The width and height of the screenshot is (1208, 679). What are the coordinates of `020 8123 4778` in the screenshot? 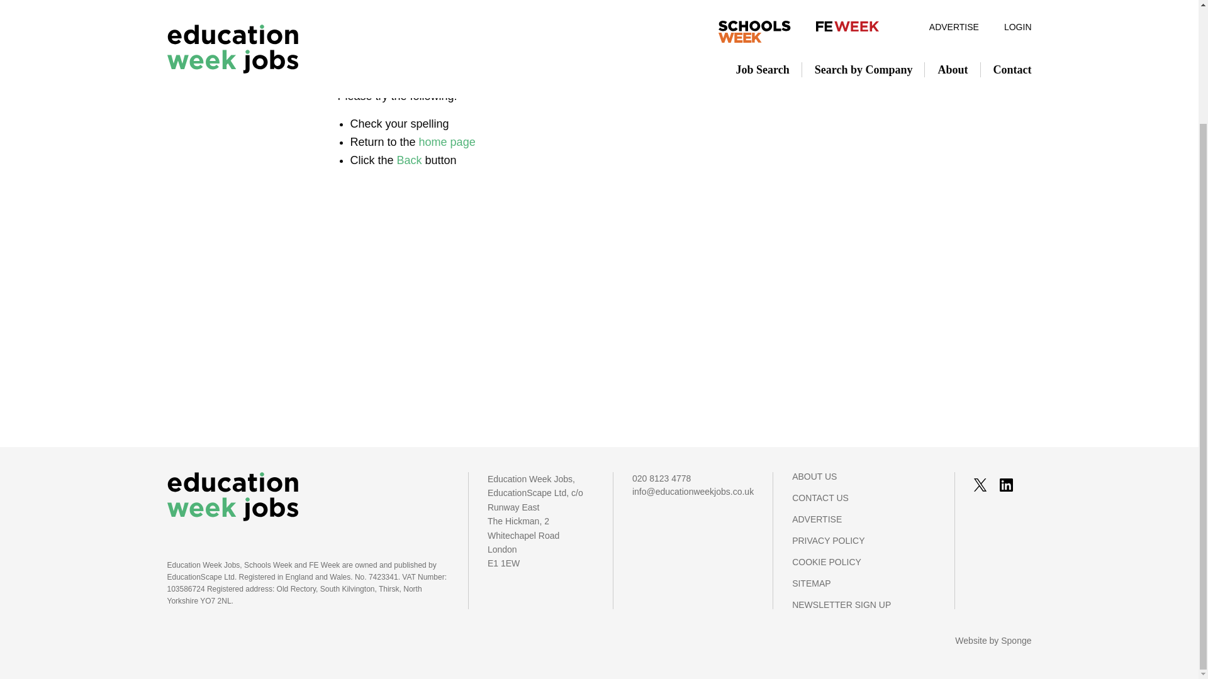 It's located at (693, 478).